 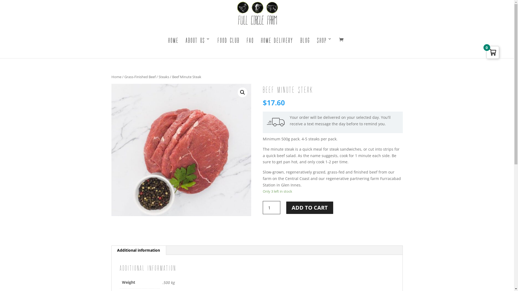 I want to click on FOOD CLUB, so click(x=229, y=47).